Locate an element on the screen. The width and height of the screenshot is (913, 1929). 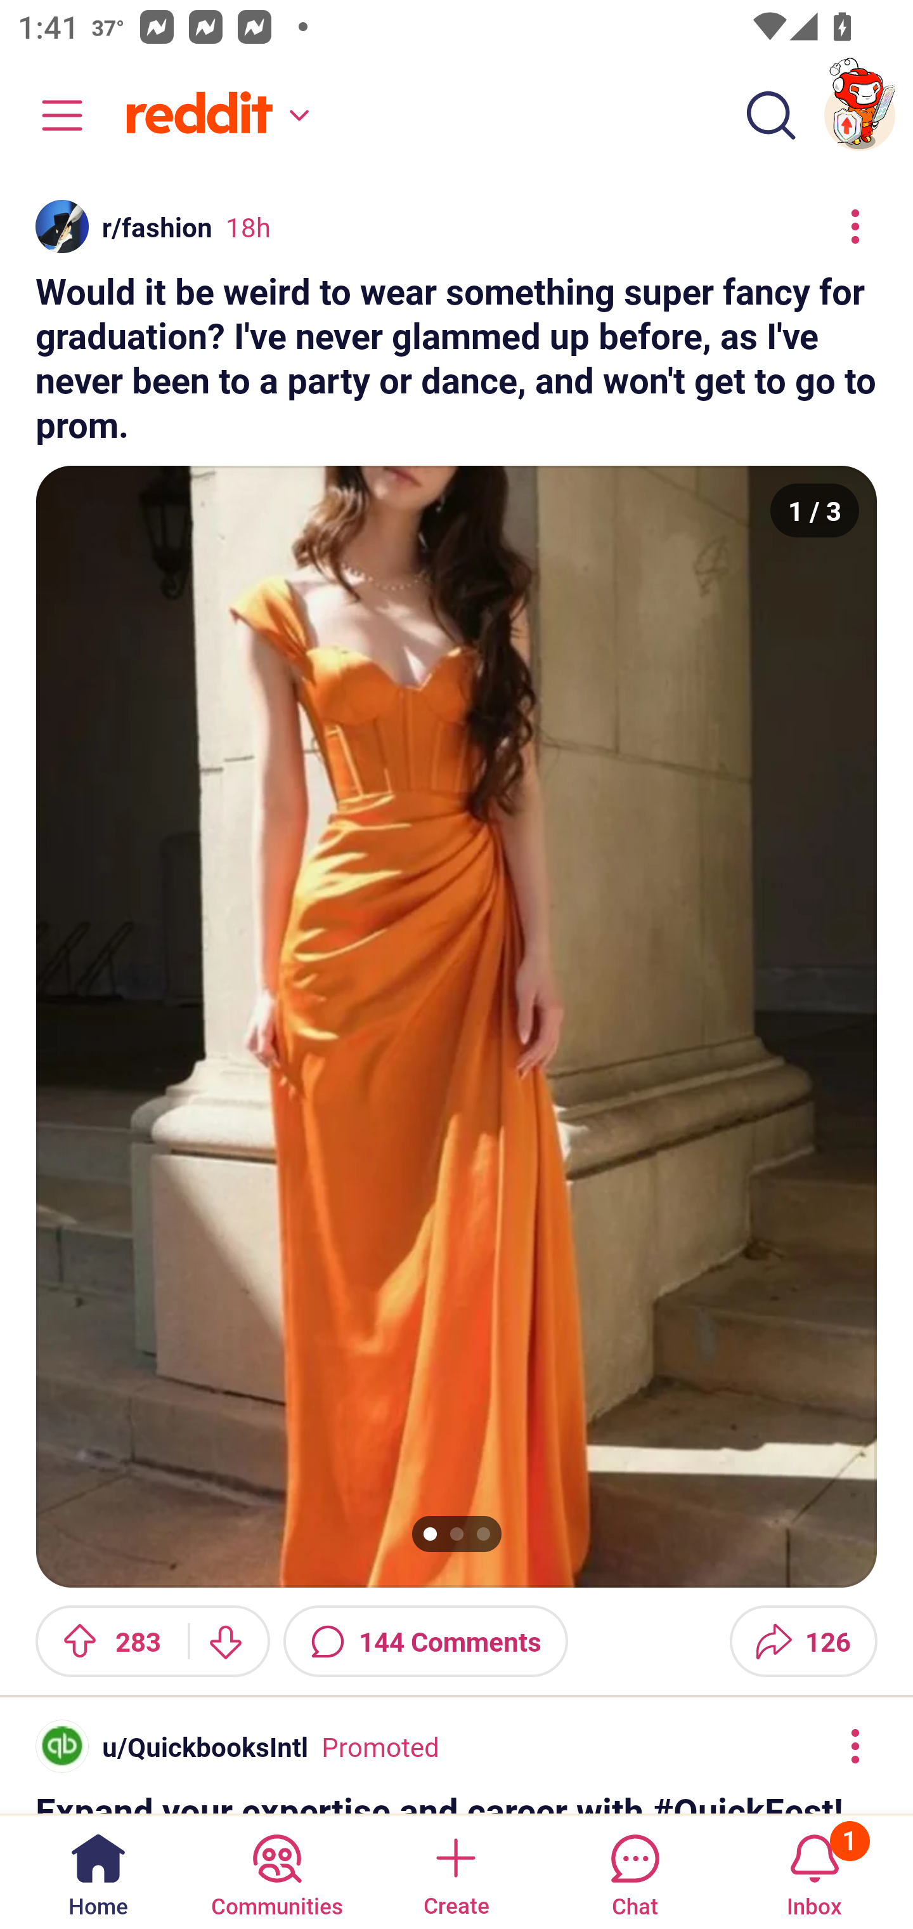
Search is located at coordinates (771, 115).